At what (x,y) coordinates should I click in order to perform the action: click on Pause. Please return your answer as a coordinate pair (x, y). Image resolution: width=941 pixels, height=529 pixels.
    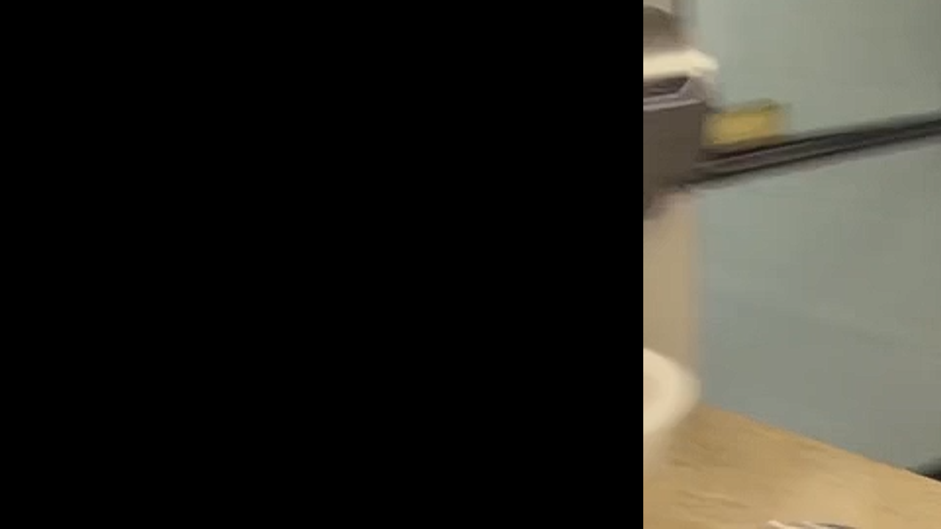
    Looking at the image, I should click on (22, 513).